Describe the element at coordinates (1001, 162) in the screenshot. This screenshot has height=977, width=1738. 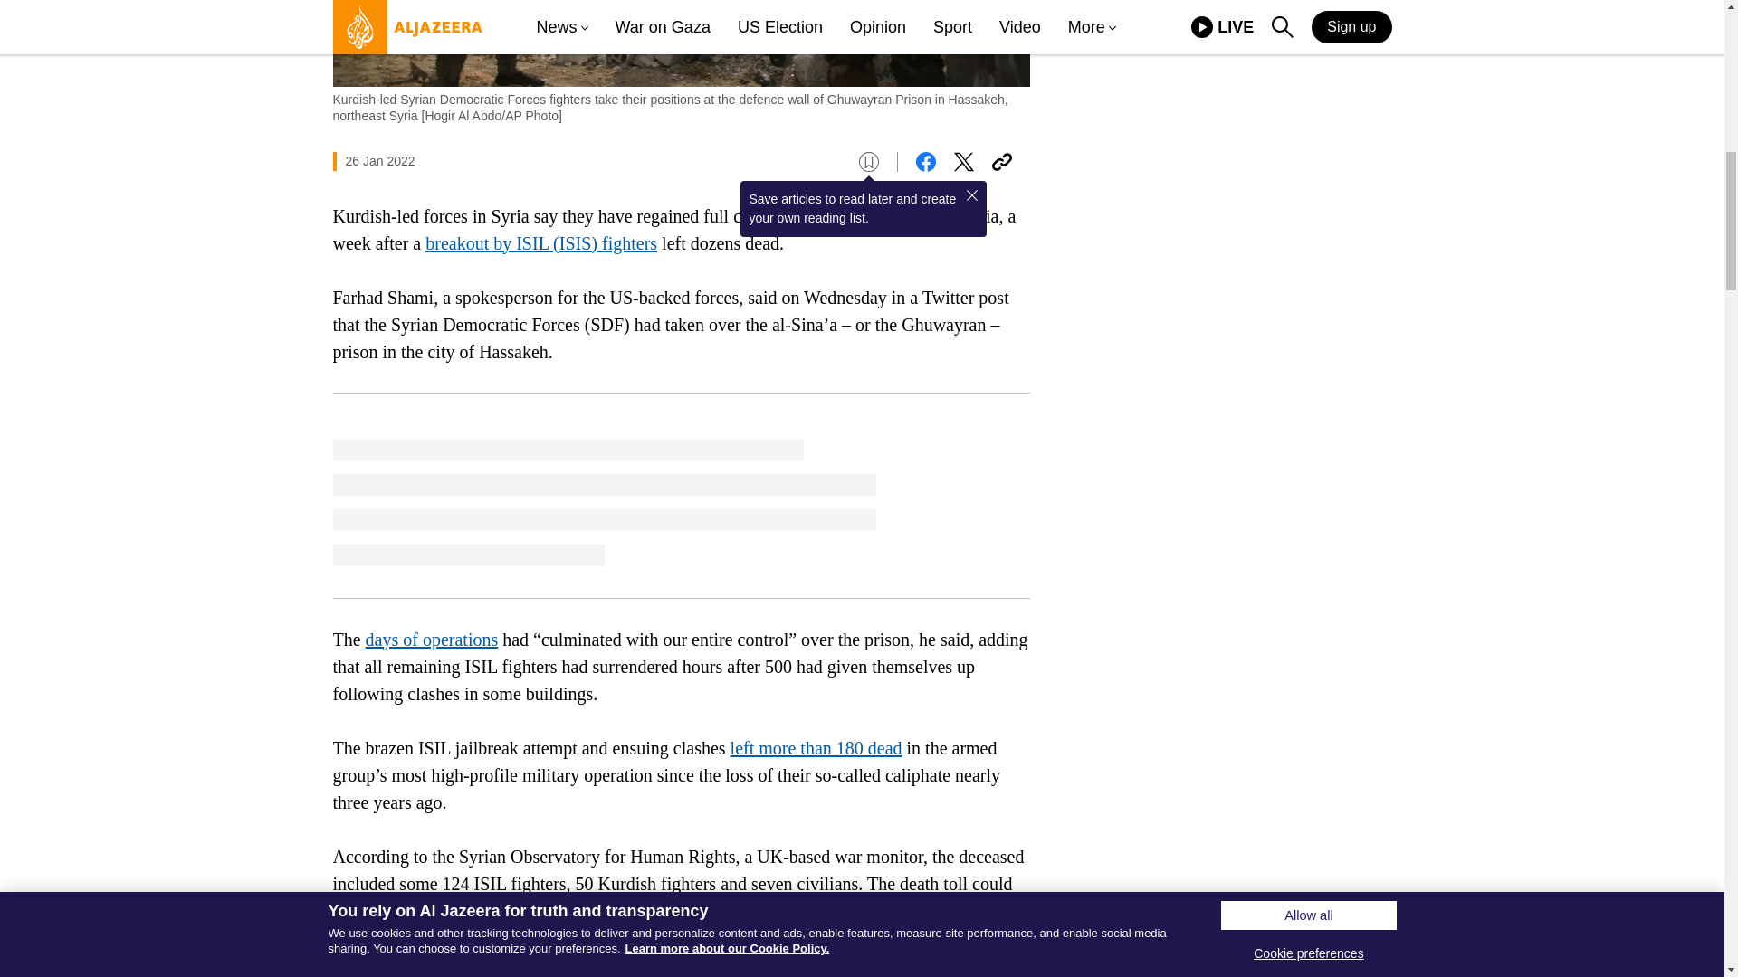
I see `copylink` at that location.